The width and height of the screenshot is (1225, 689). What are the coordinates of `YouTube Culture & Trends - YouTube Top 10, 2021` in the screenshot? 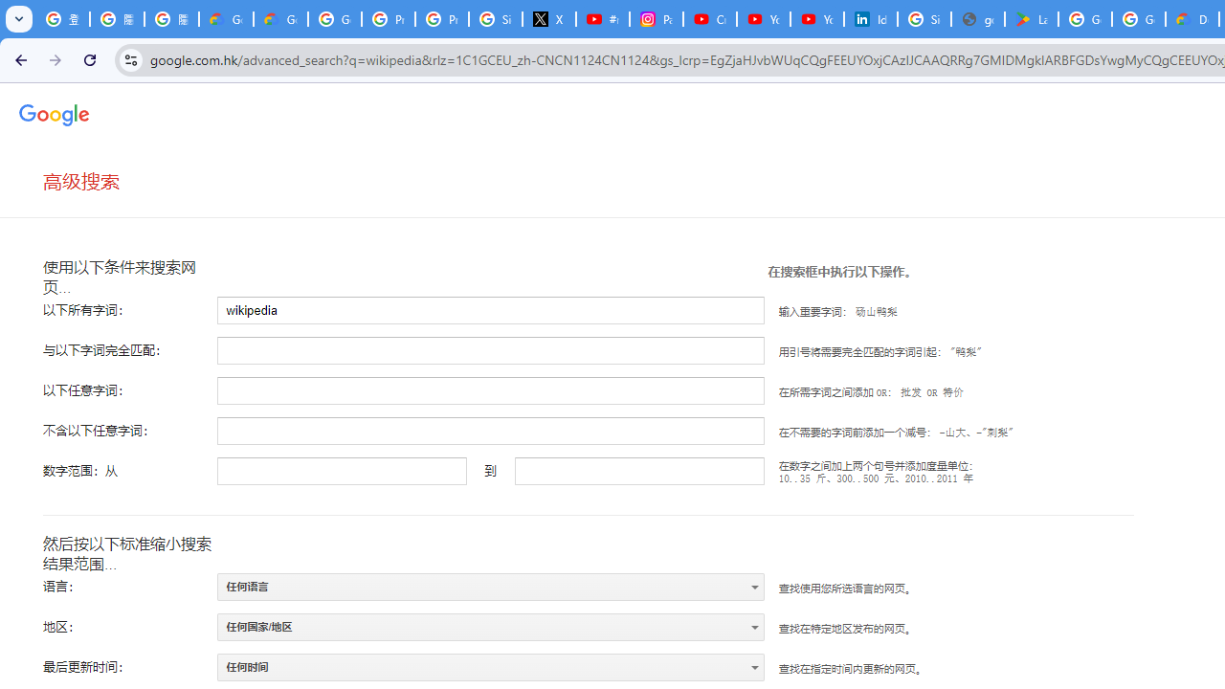 It's located at (816, 19).